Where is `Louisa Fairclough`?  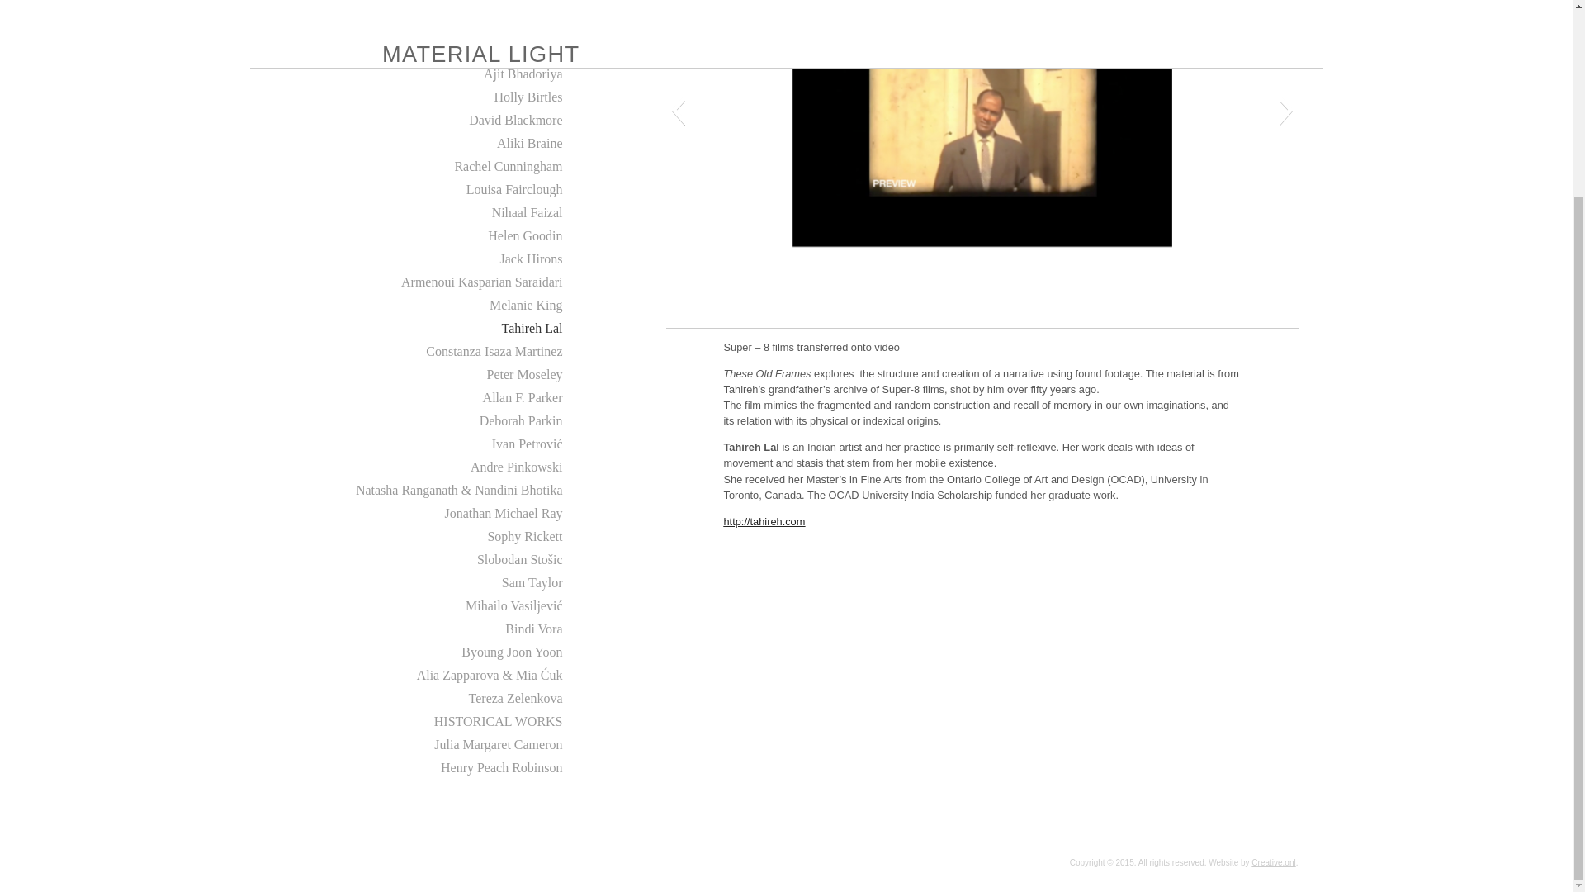 Louisa Fairclough is located at coordinates (513, 189).